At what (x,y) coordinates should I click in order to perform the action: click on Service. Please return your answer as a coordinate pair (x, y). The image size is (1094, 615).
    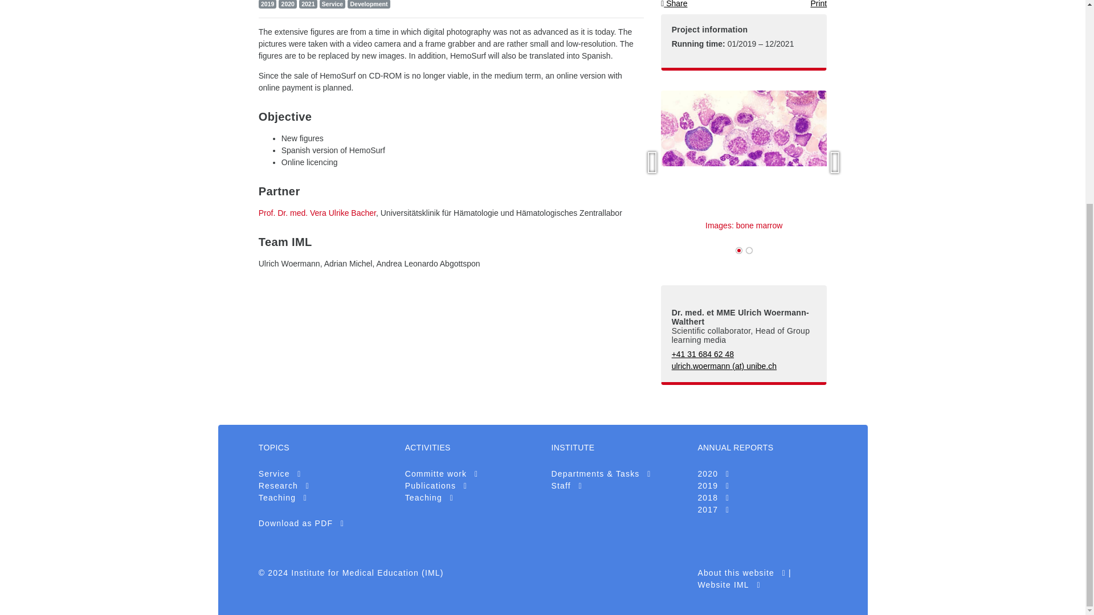
    Looking at the image, I should click on (280, 474).